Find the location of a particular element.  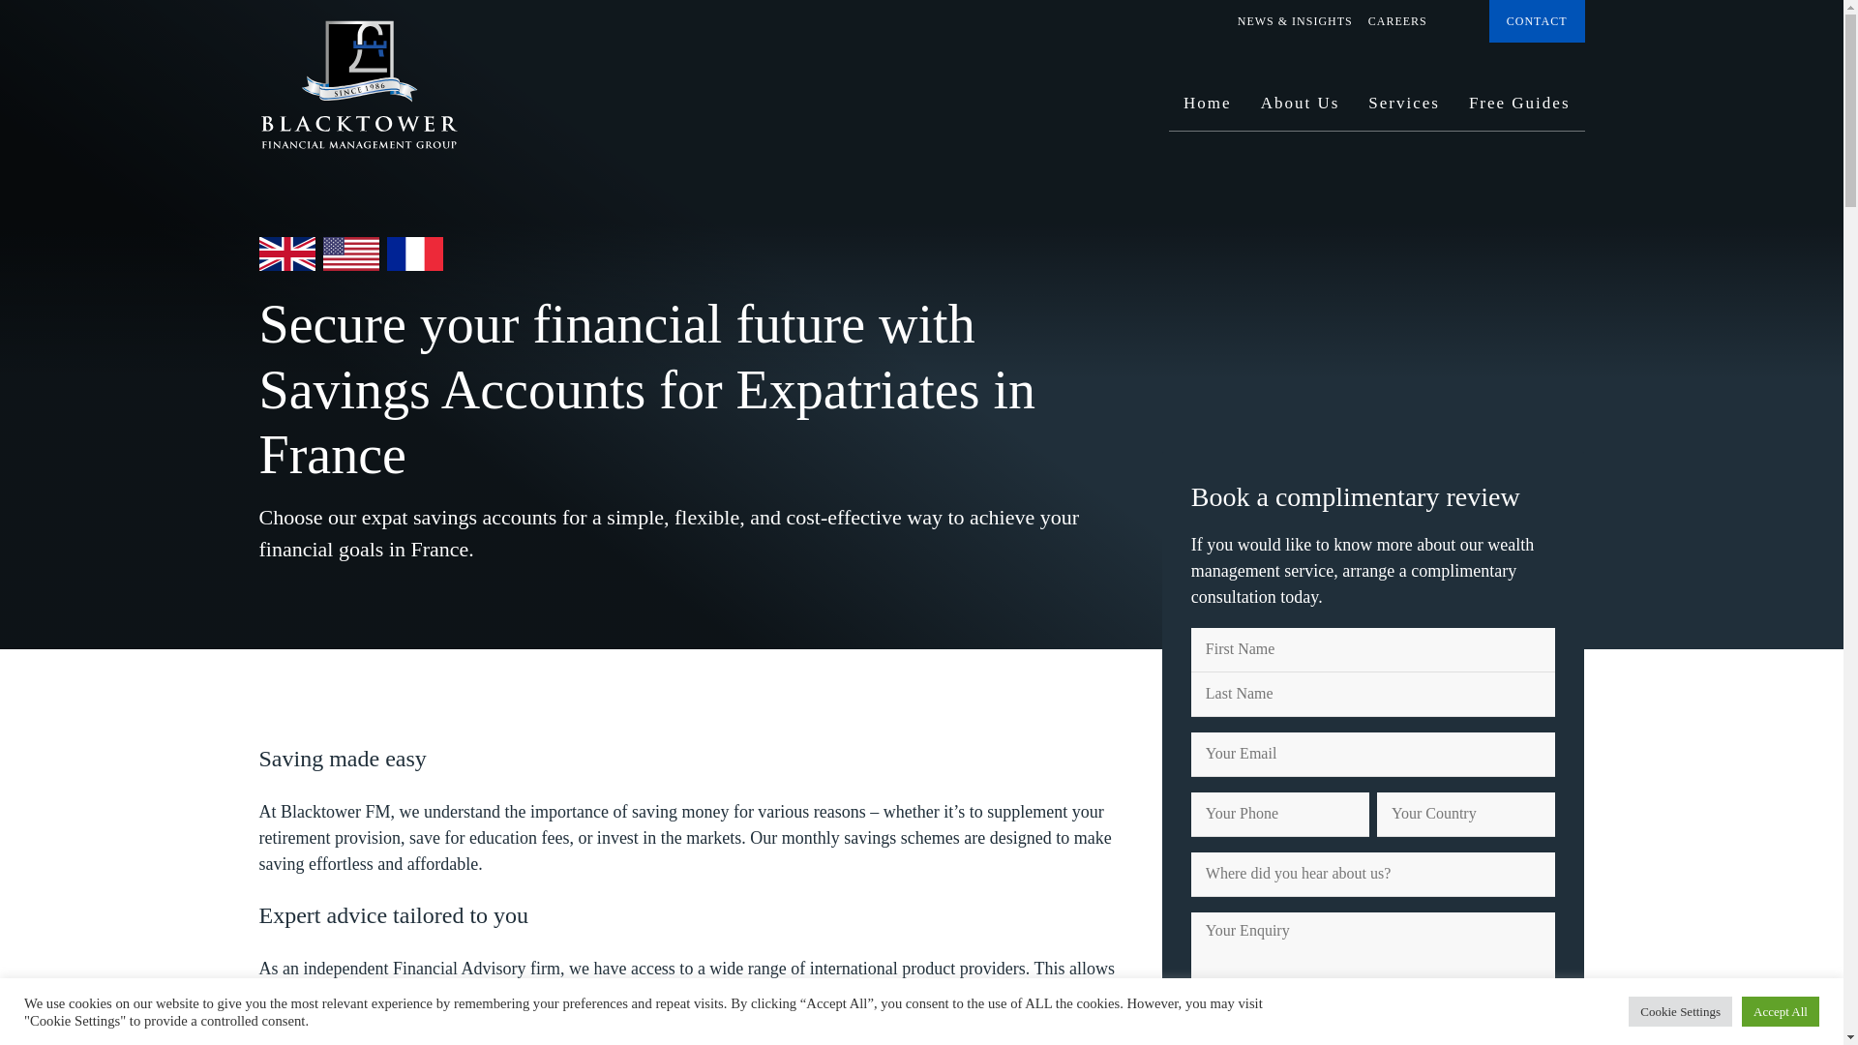

About Us is located at coordinates (1301, 110).